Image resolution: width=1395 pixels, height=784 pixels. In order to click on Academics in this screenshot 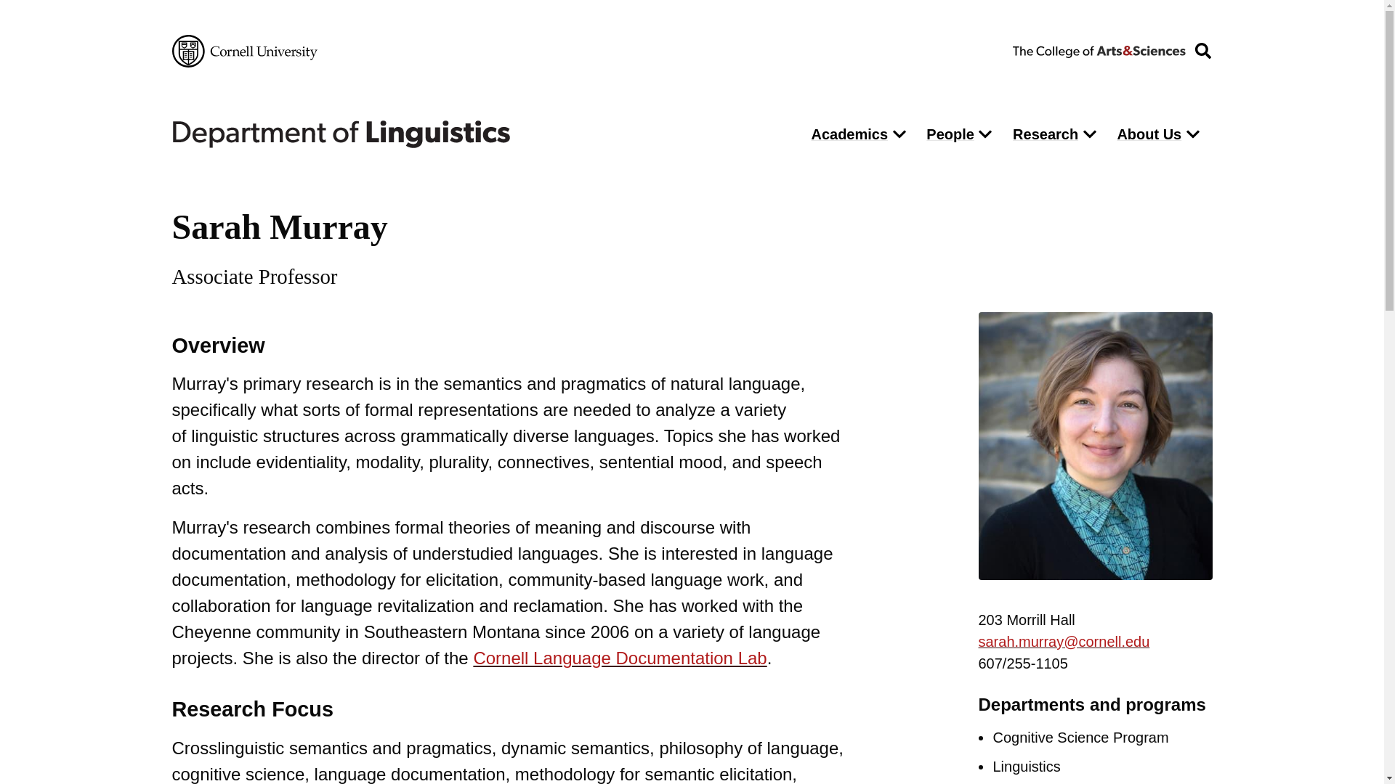, I will do `click(845, 134)`.